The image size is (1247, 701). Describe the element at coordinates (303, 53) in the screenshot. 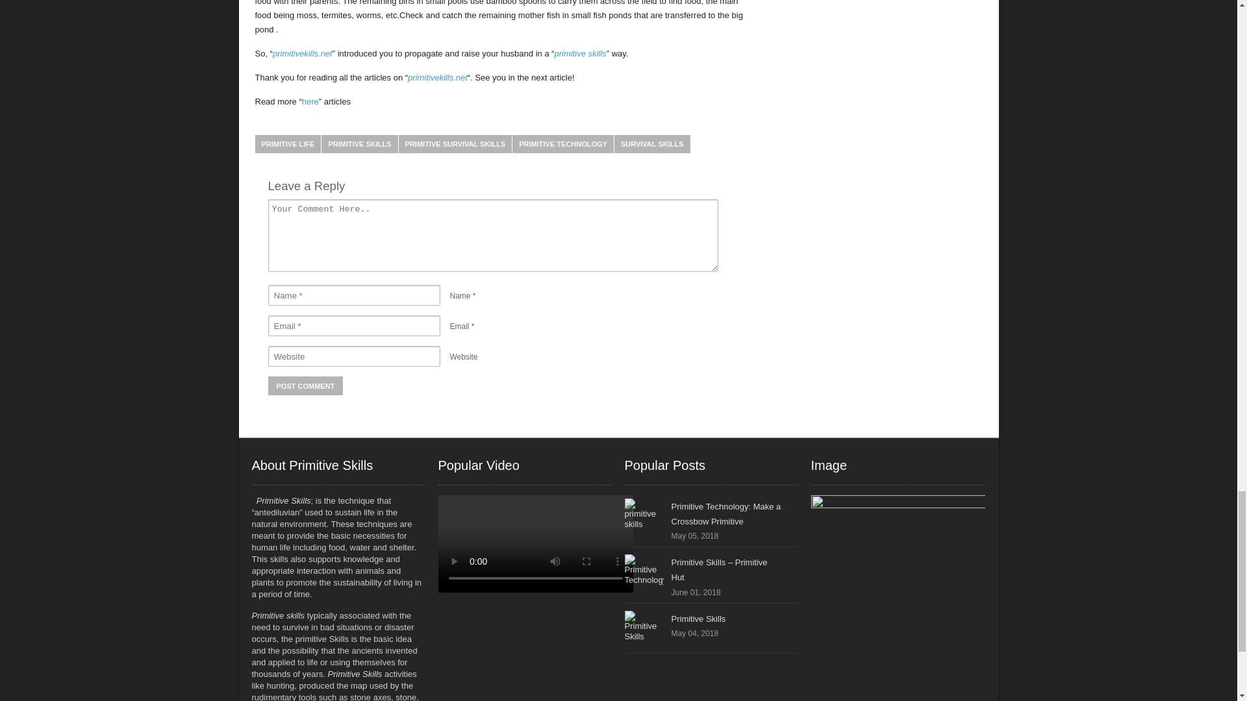

I see `primitivekills.net` at that location.